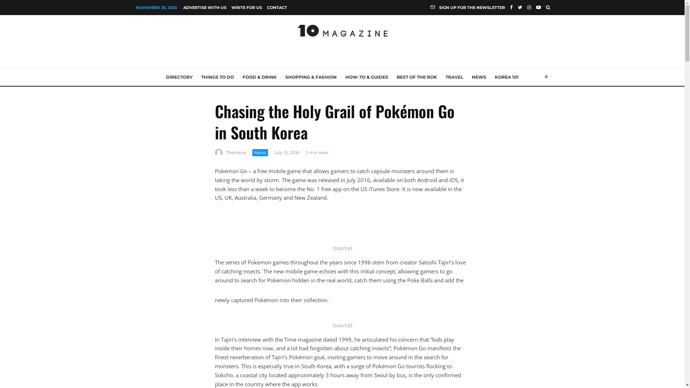 The image size is (690, 388). Describe the element at coordinates (367, 77) in the screenshot. I see `HOW-TO & GUIDES` at that location.